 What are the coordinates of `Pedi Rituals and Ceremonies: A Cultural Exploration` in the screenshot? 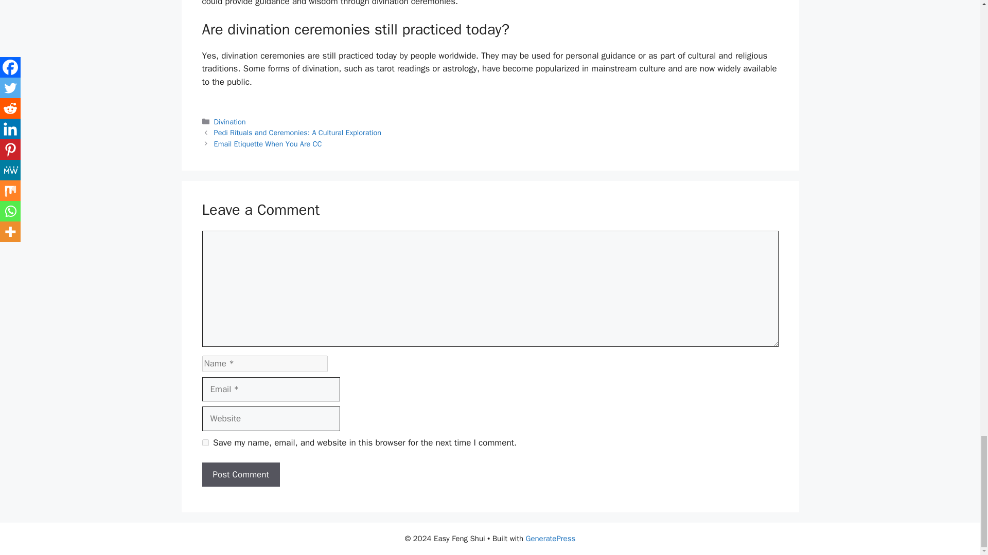 It's located at (297, 133).